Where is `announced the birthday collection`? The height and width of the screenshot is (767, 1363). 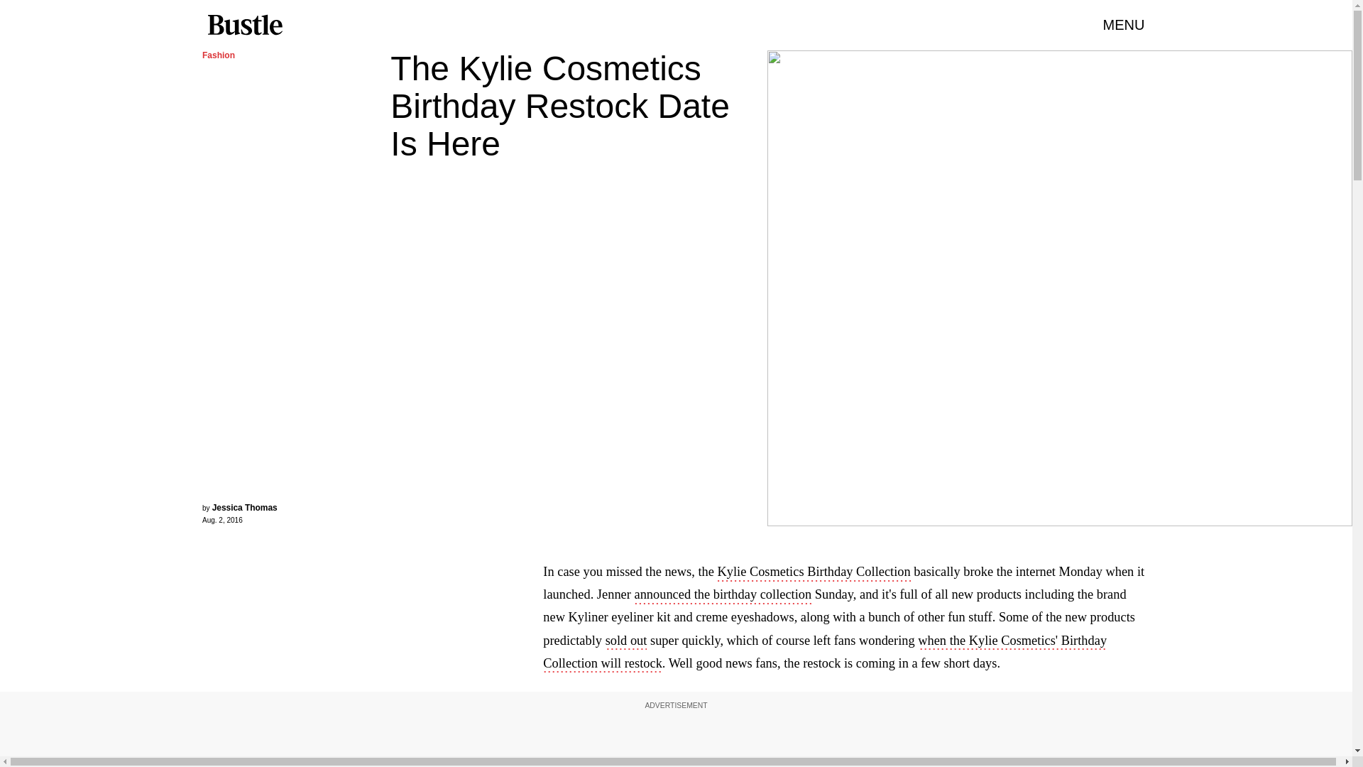 announced the birthday collection is located at coordinates (722, 596).